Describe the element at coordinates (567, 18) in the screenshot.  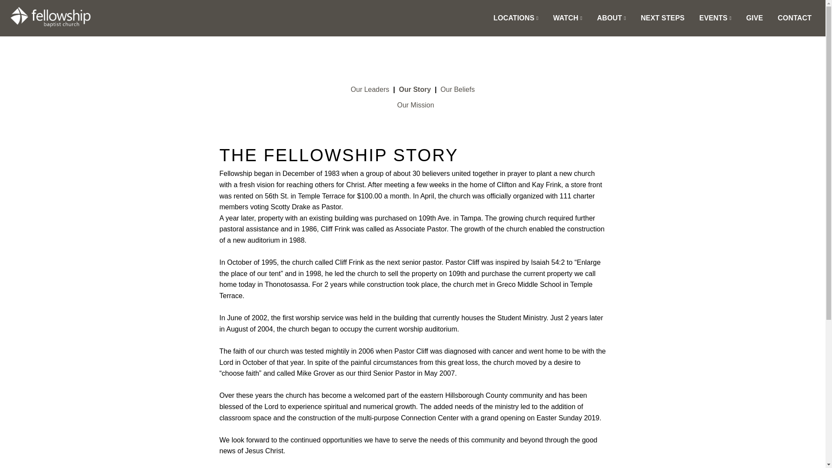
I see `WATCH ` at that location.